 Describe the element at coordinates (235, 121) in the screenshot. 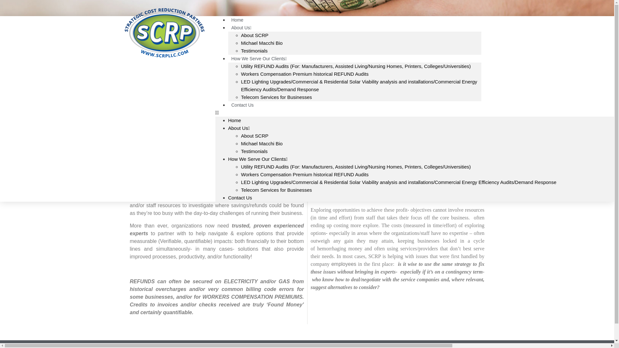

I see `Home` at that location.